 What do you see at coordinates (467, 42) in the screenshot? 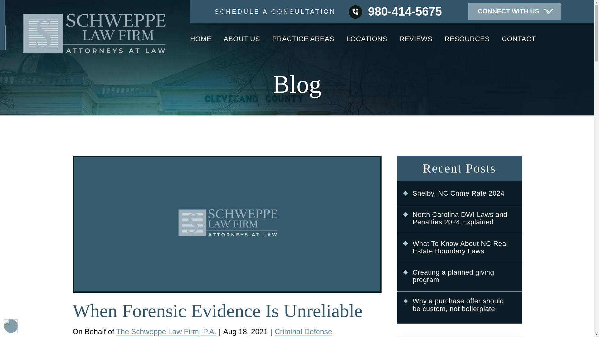
I see `RESOURCES` at bounding box center [467, 42].